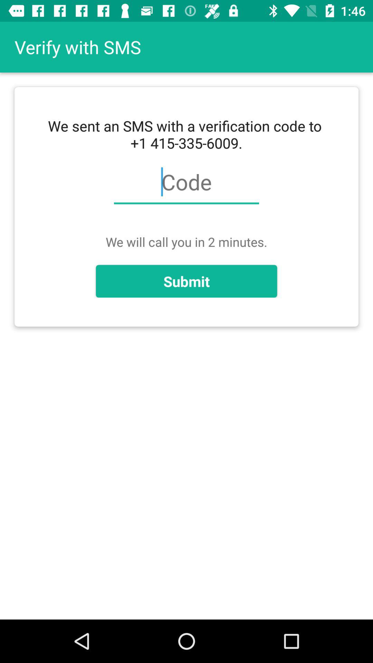 This screenshot has height=663, width=373. I want to click on tap icon above the we will call icon, so click(186, 186).